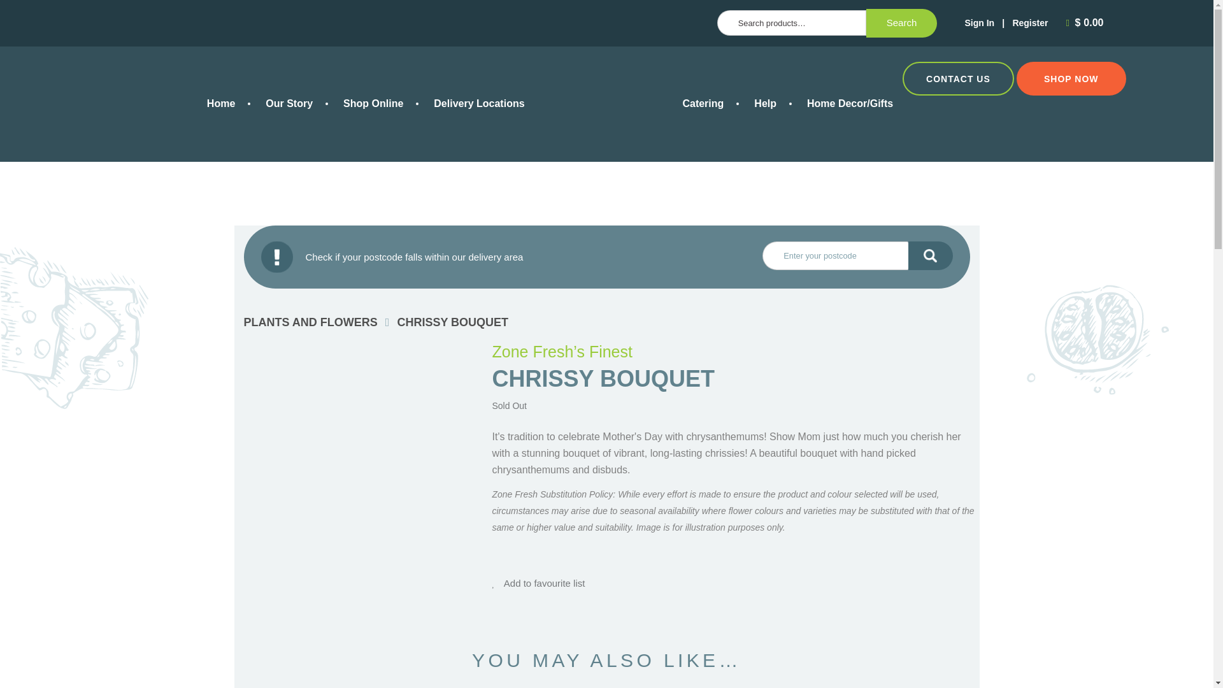 The height and width of the screenshot is (688, 1223). What do you see at coordinates (958, 78) in the screenshot?
I see `CONTACT US` at bounding box center [958, 78].